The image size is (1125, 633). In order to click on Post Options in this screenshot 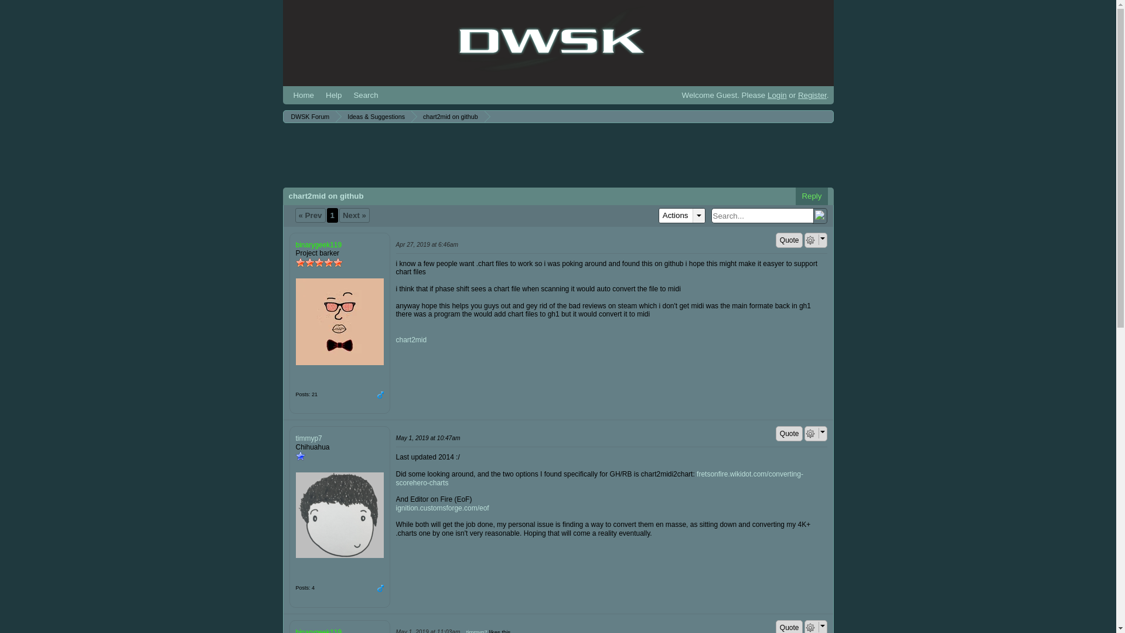, I will do `click(810, 434)`.